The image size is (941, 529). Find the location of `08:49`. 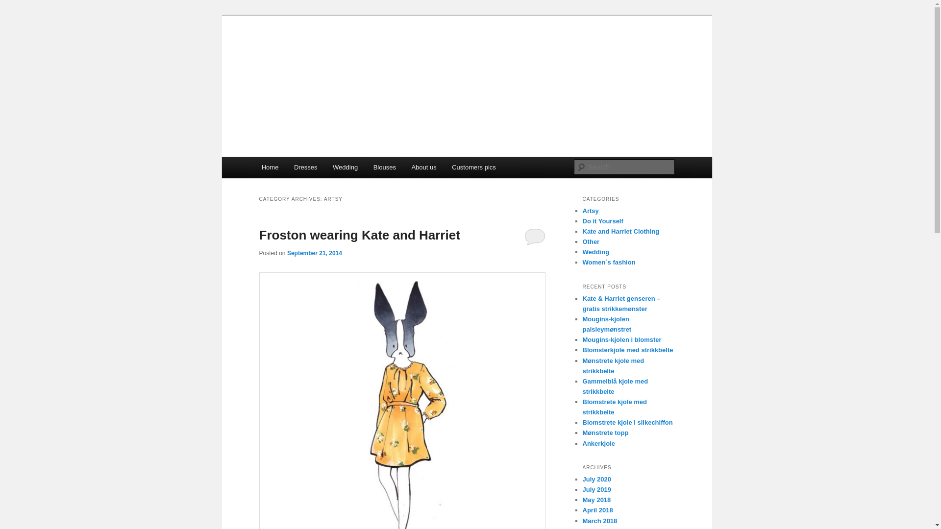

08:49 is located at coordinates (315, 253).